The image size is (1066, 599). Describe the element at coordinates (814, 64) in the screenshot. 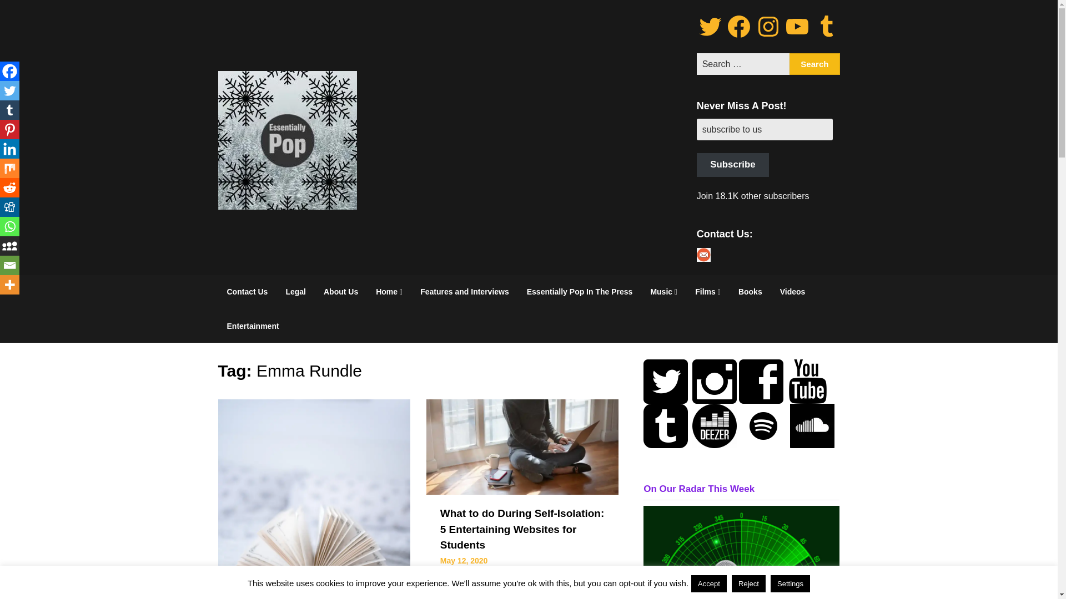

I see `Search` at that location.